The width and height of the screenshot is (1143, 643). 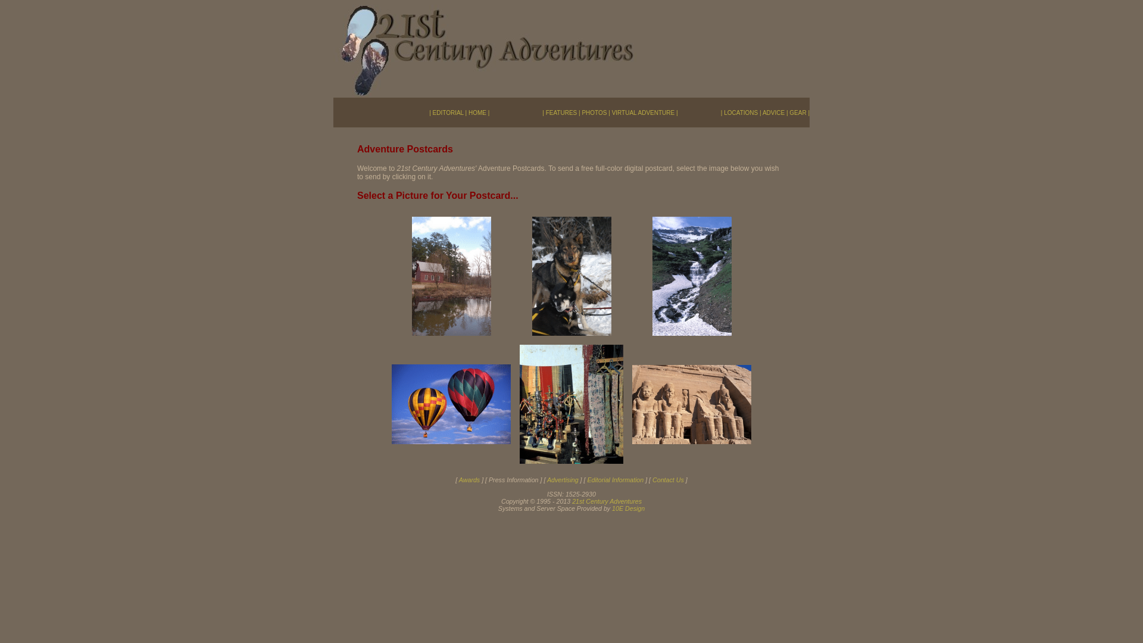 What do you see at coordinates (469, 480) in the screenshot?
I see `Awards` at bounding box center [469, 480].